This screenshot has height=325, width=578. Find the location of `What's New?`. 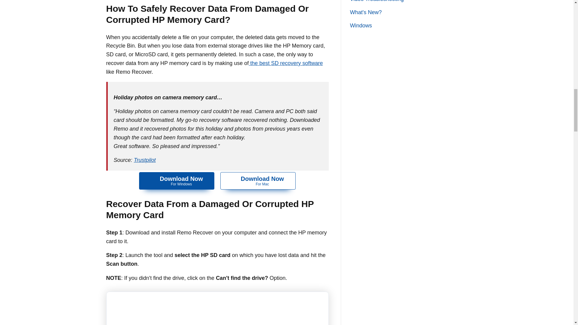

What's New? is located at coordinates (145, 160).